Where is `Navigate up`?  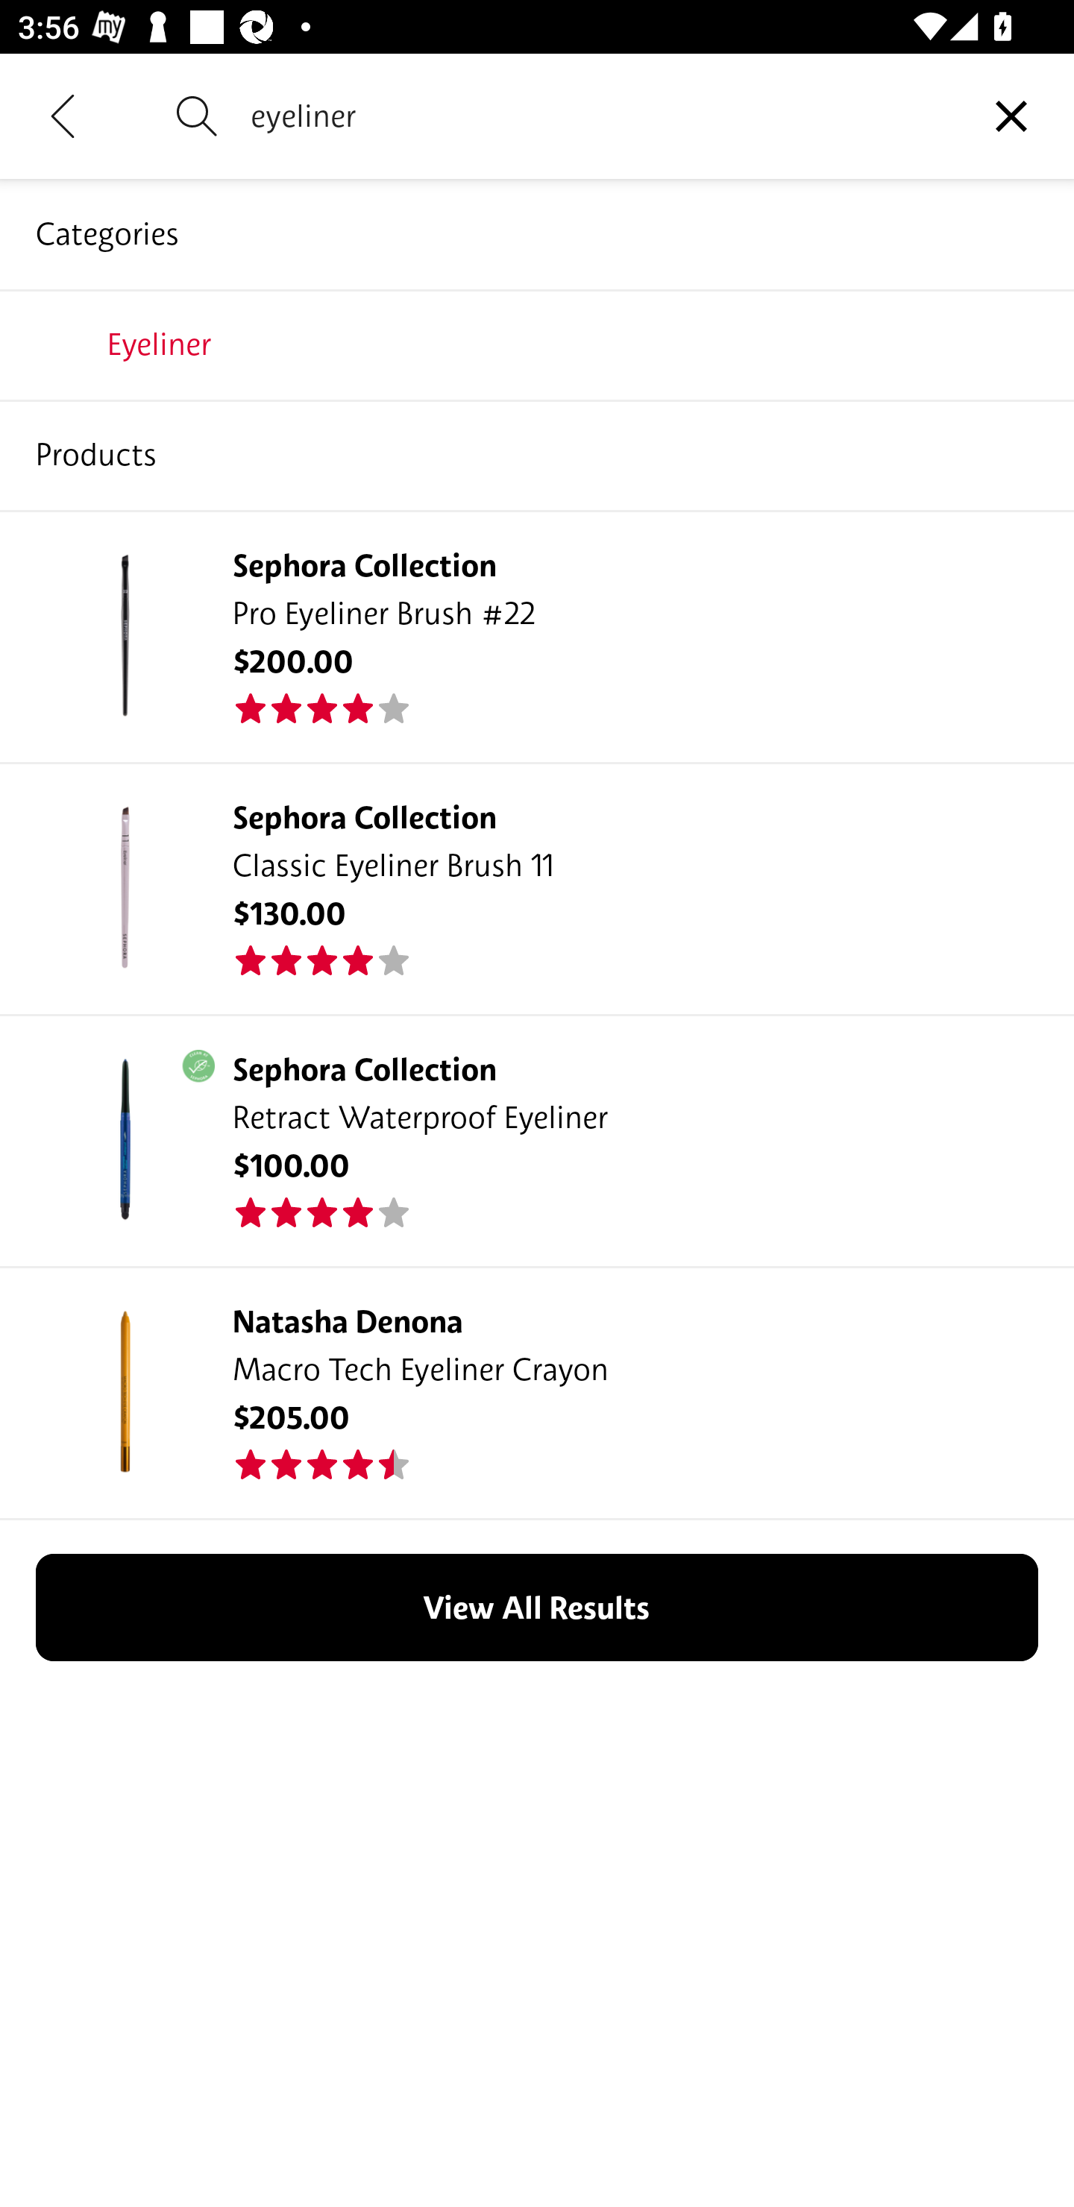 Navigate up is located at coordinates (63, 116).